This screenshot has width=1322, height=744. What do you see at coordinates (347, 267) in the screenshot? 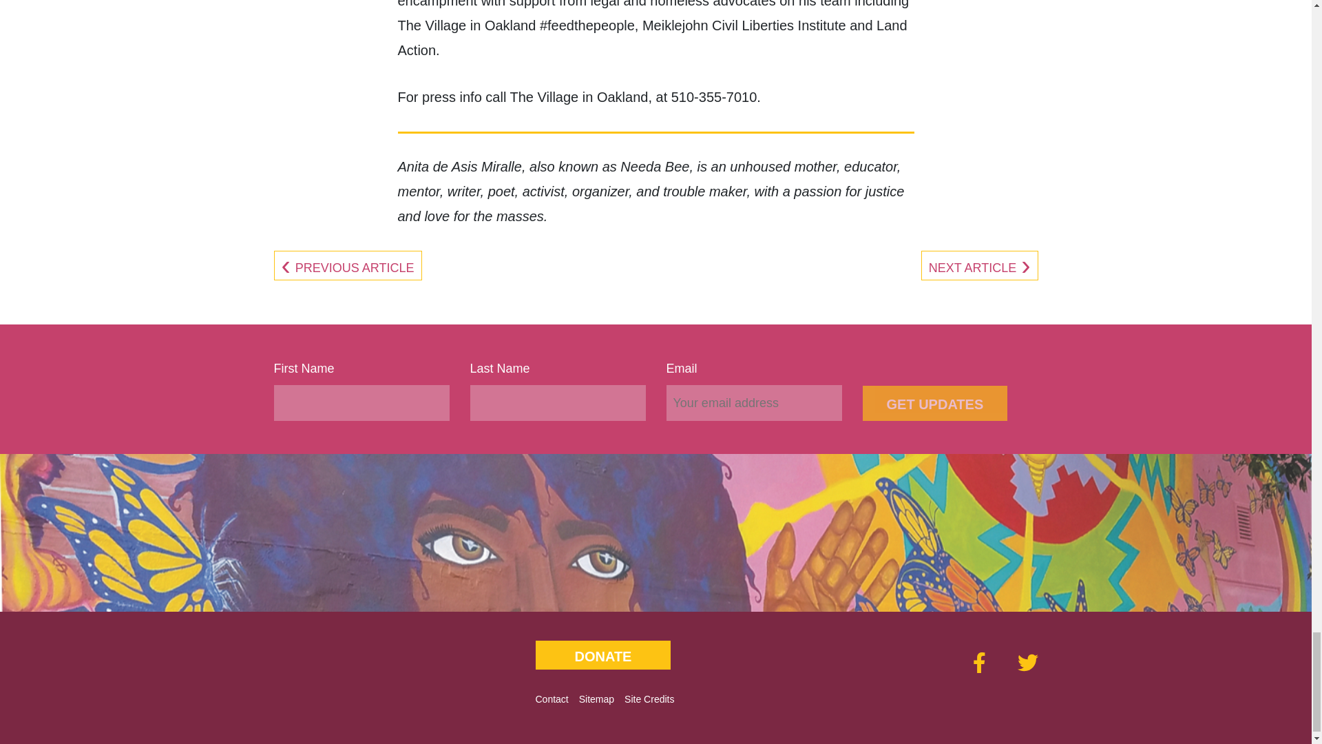
I see `PREVIOUS ARTICLE` at bounding box center [347, 267].